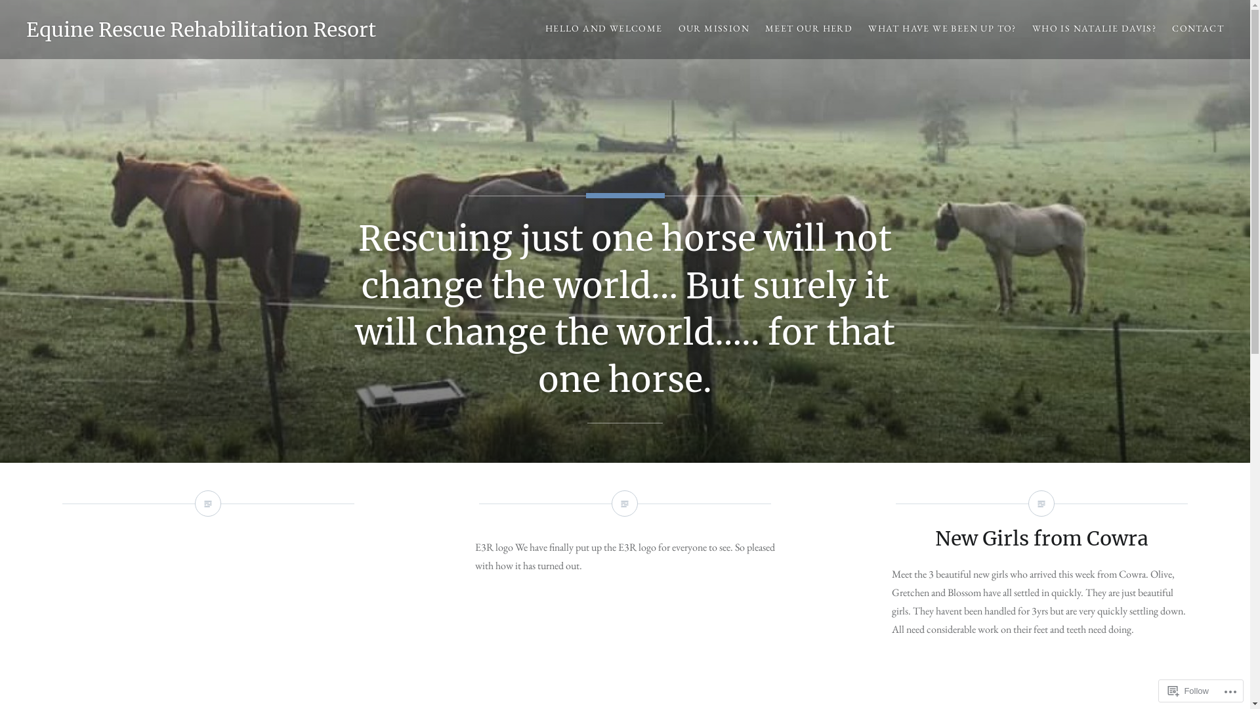 This screenshot has width=1260, height=709. Describe the element at coordinates (1095, 29) in the screenshot. I see `WHO IS NATALIE DAVIS?` at that location.